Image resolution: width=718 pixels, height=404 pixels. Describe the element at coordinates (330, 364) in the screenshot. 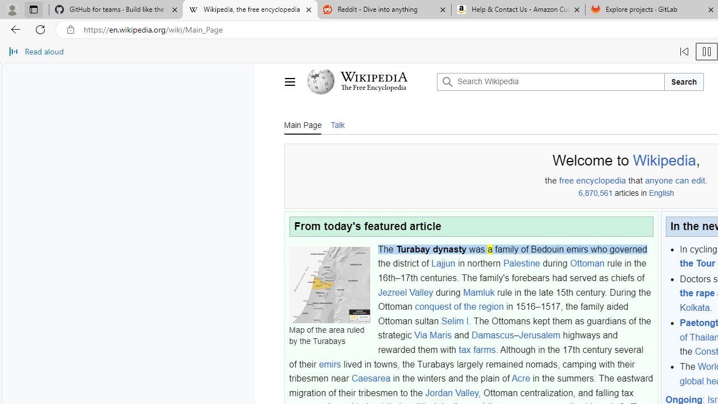

I see `emirs` at that location.